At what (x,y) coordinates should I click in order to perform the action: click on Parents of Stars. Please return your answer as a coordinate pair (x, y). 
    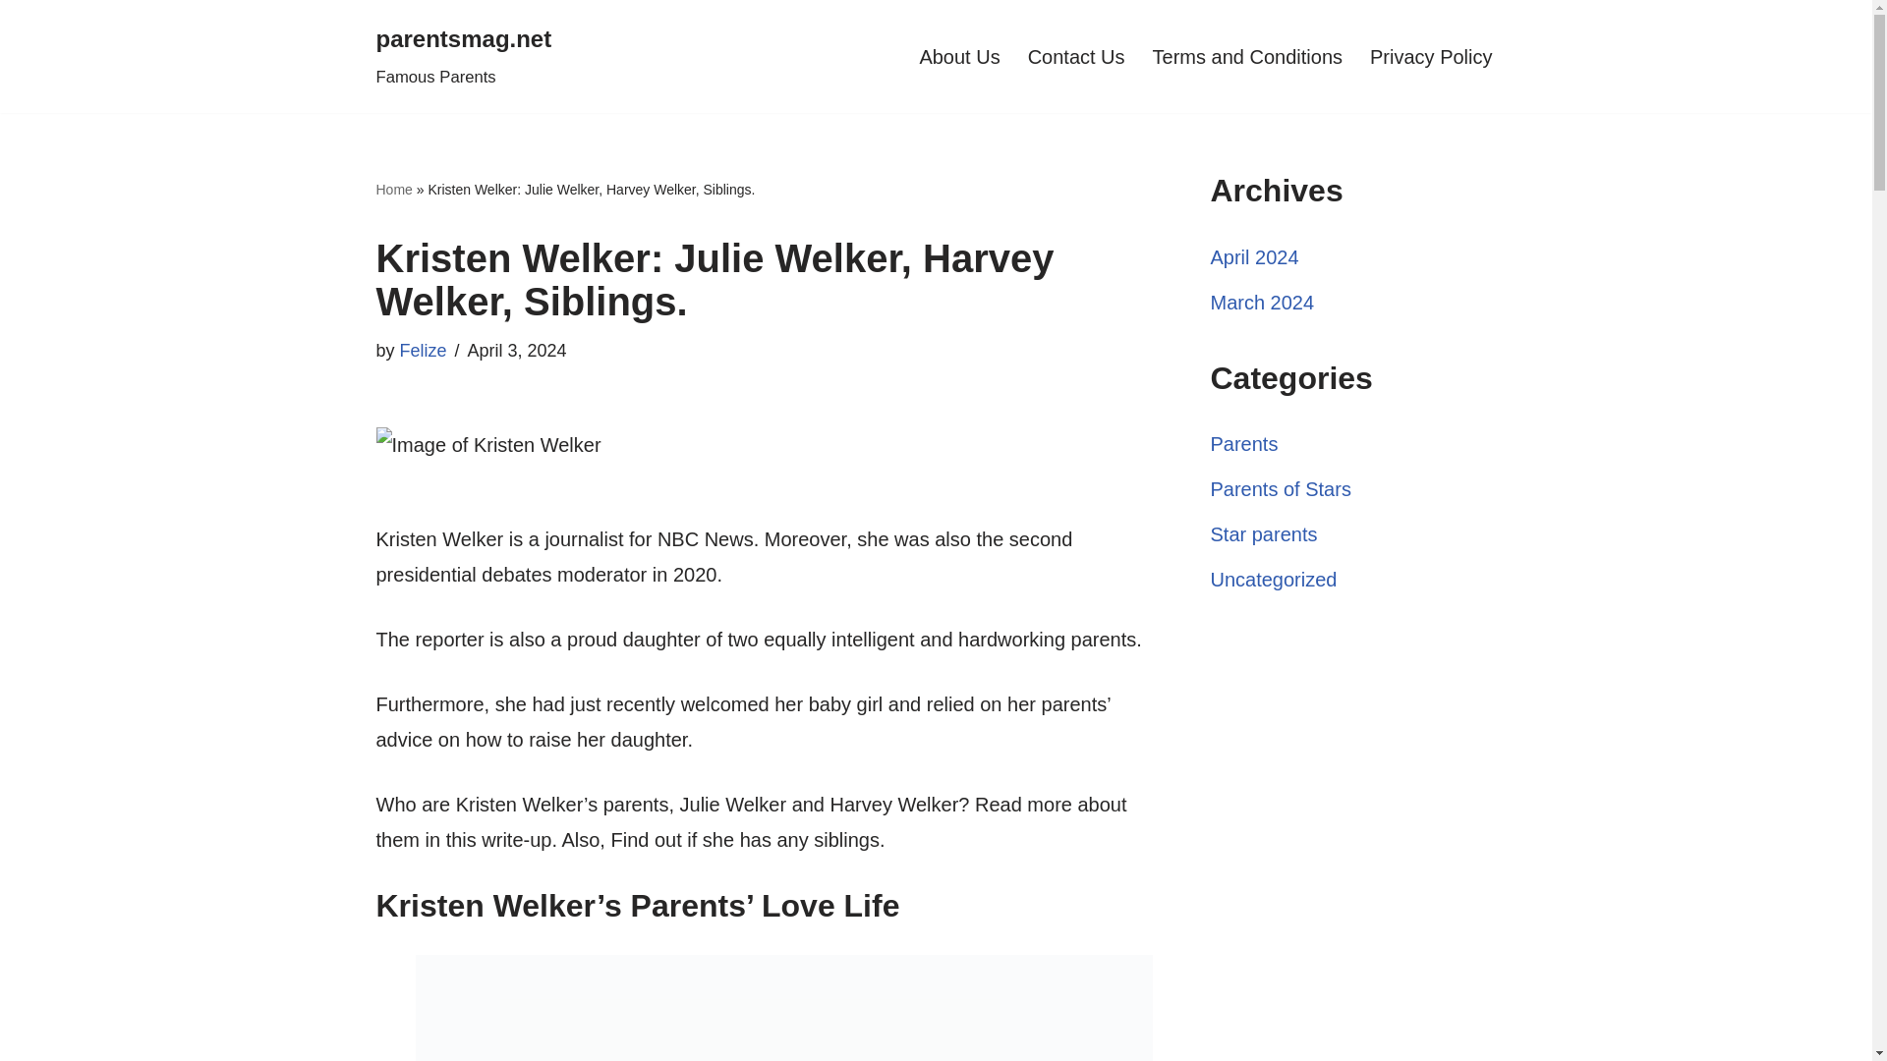
    Looking at the image, I should click on (424, 350).